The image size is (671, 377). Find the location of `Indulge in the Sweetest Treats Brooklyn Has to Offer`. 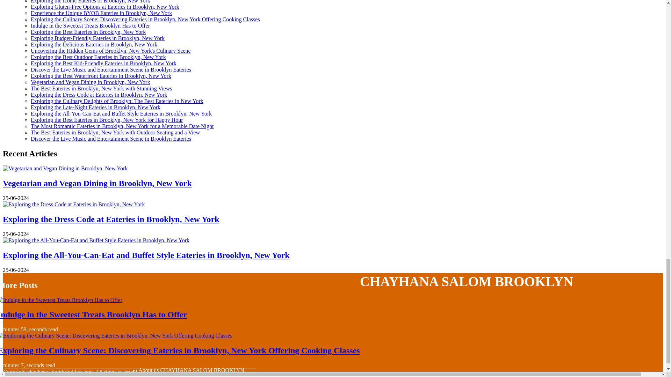

Indulge in the Sweetest Treats Brooklyn Has to Offer is located at coordinates (90, 25).